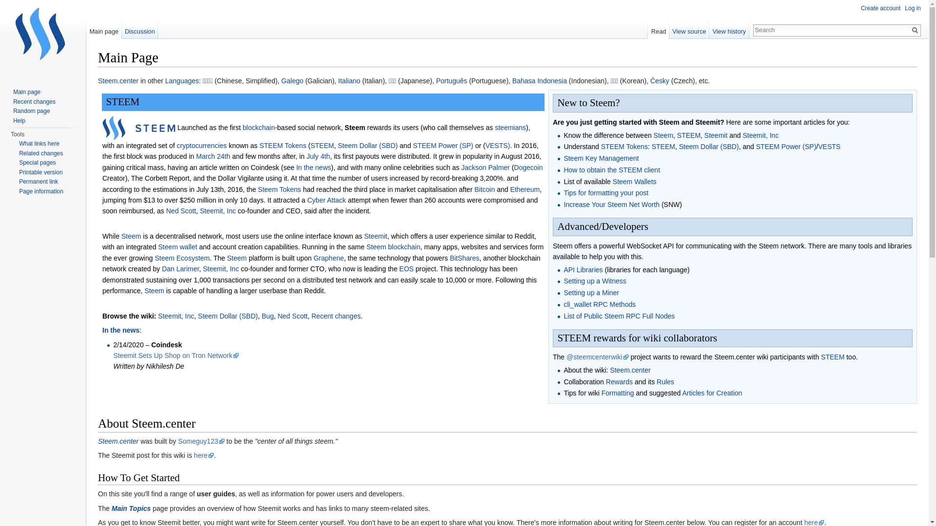  I want to click on Related changes, so click(41, 153).